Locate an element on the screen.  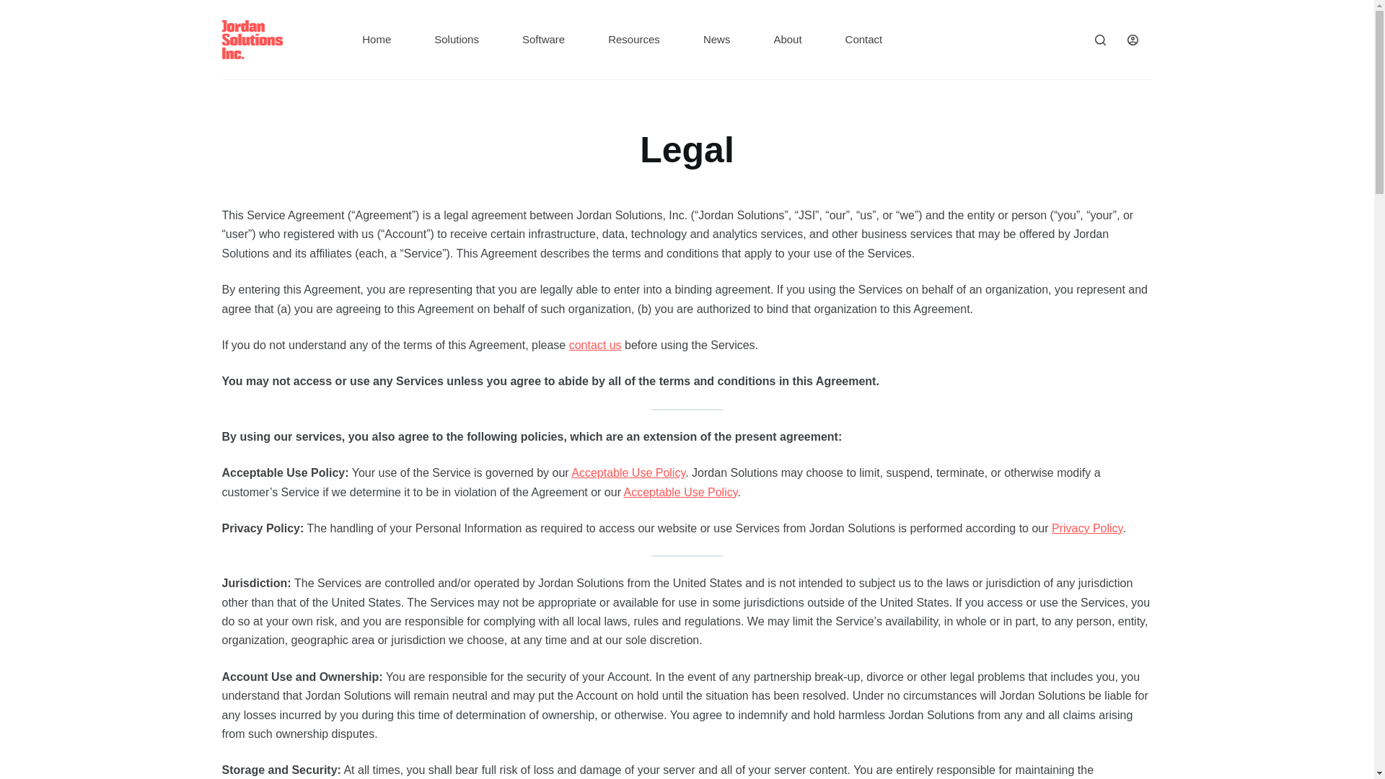
Home is located at coordinates (377, 40).